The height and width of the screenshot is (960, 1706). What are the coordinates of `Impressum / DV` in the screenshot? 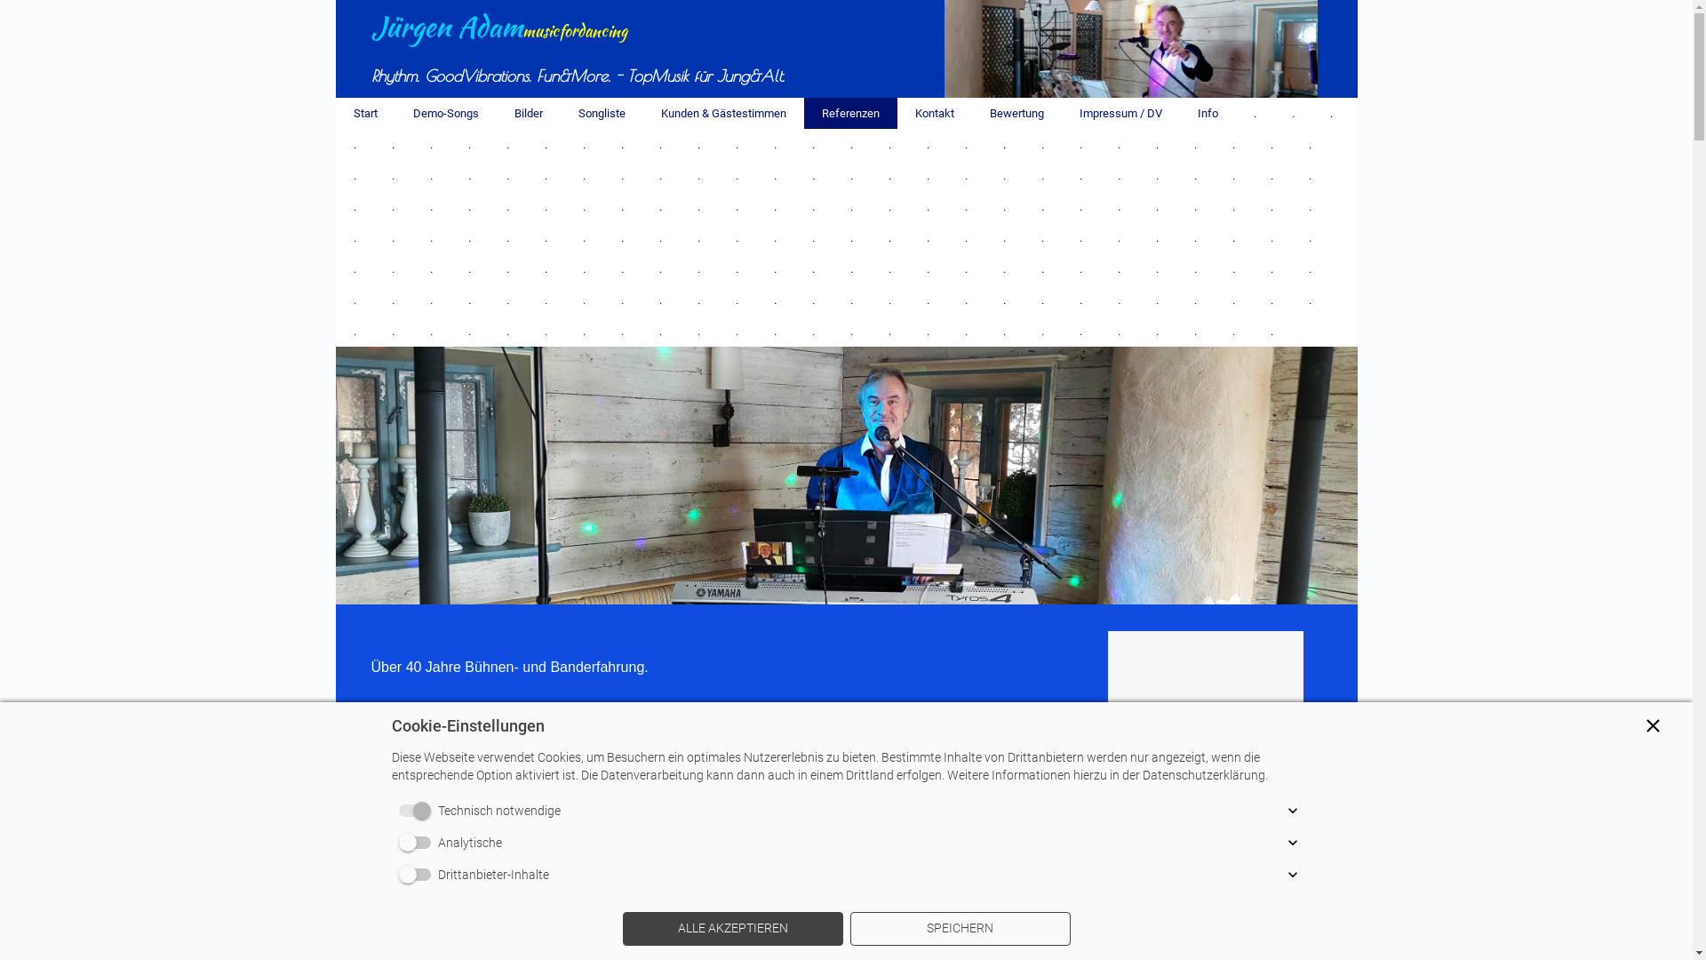 It's located at (1120, 114).